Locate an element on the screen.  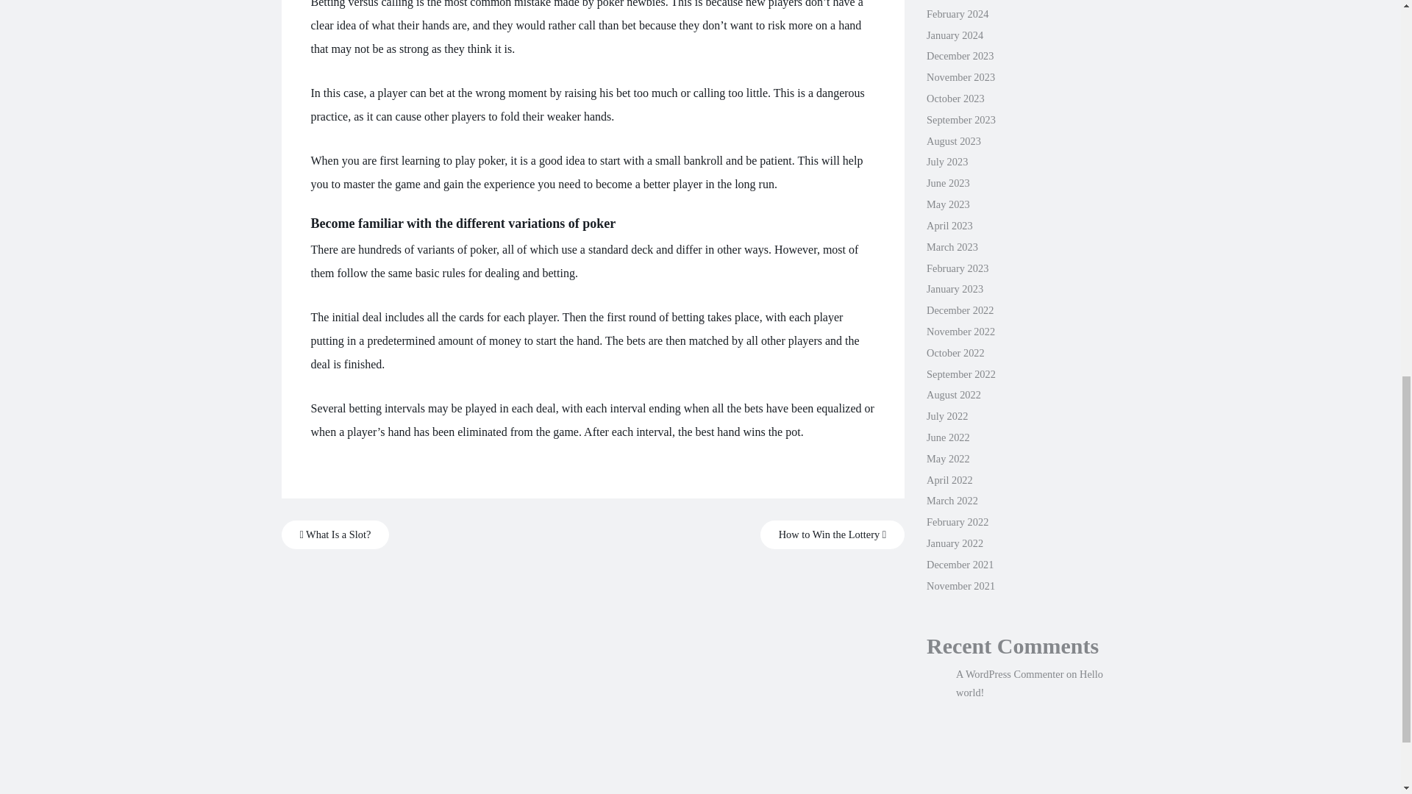
December 2022 is located at coordinates (960, 310).